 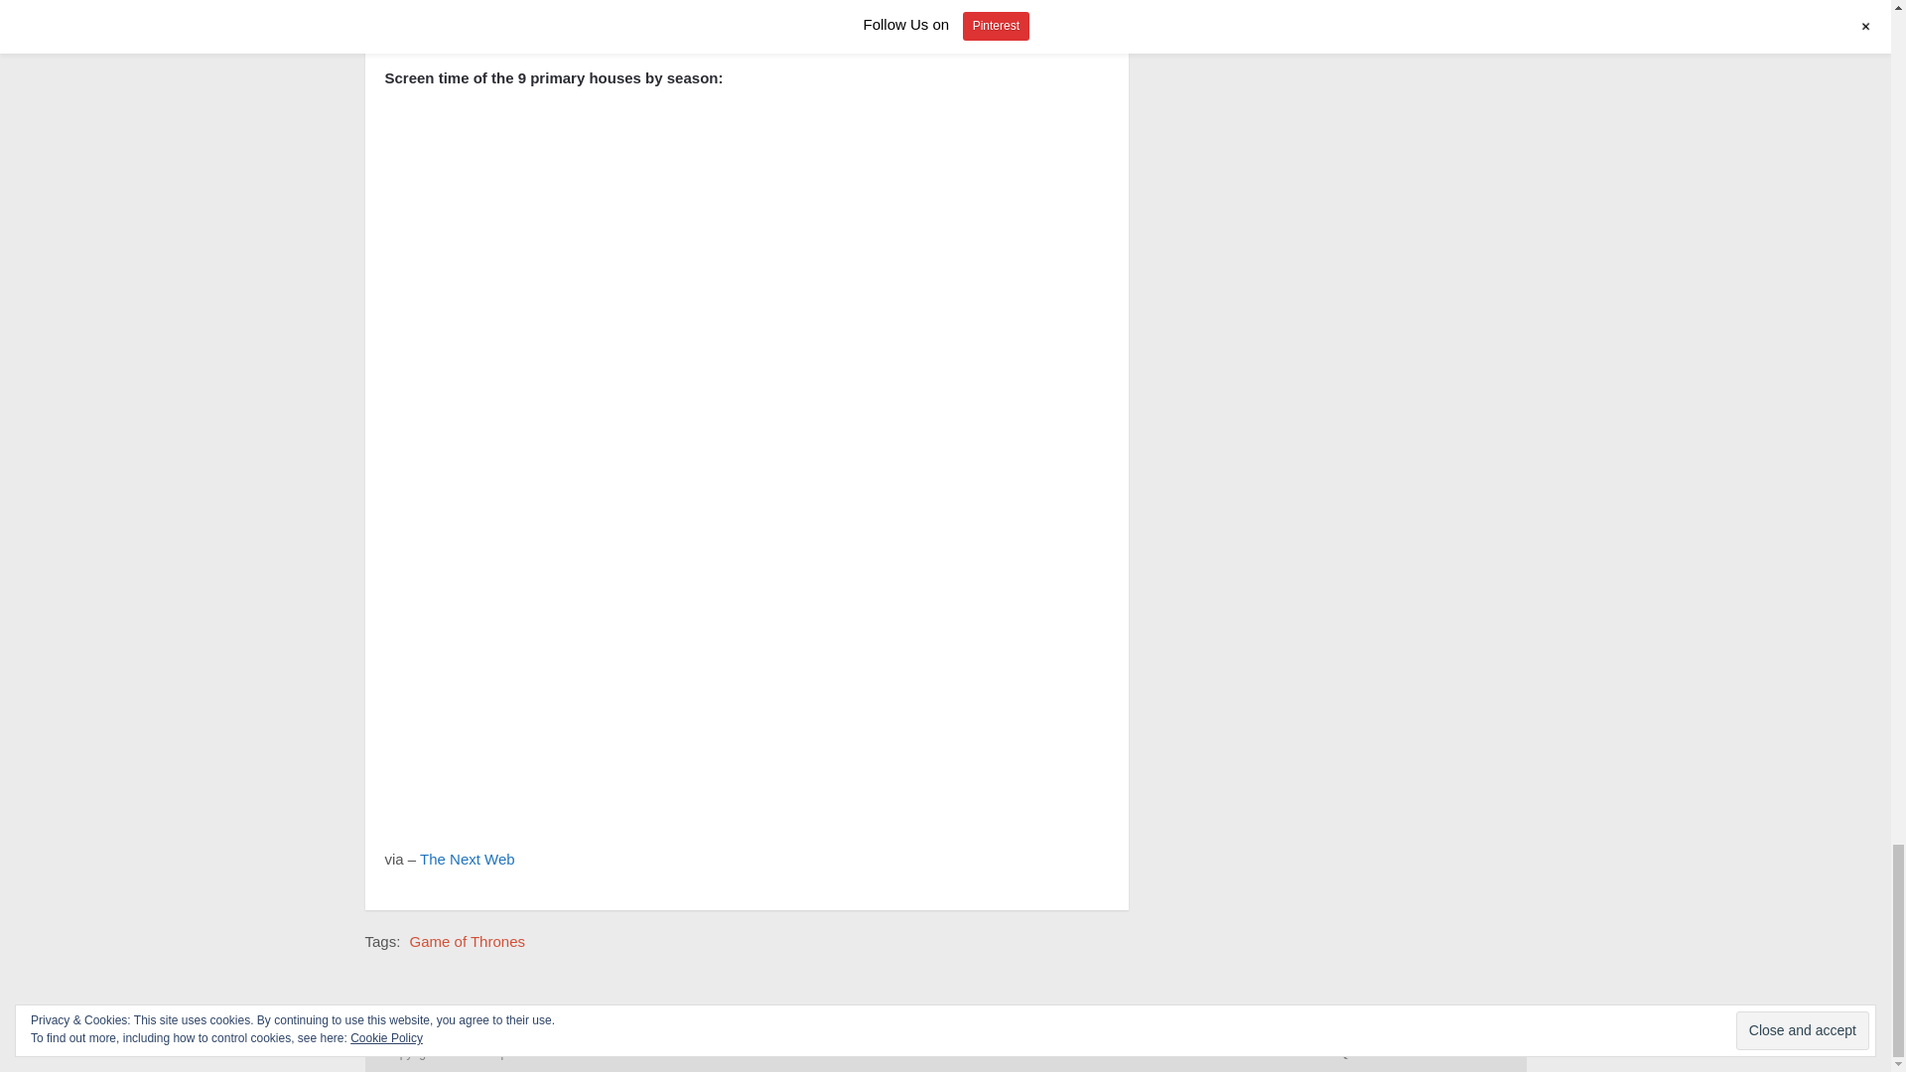 I want to click on Destination For Best Infographics, so click(x=520, y=1053).